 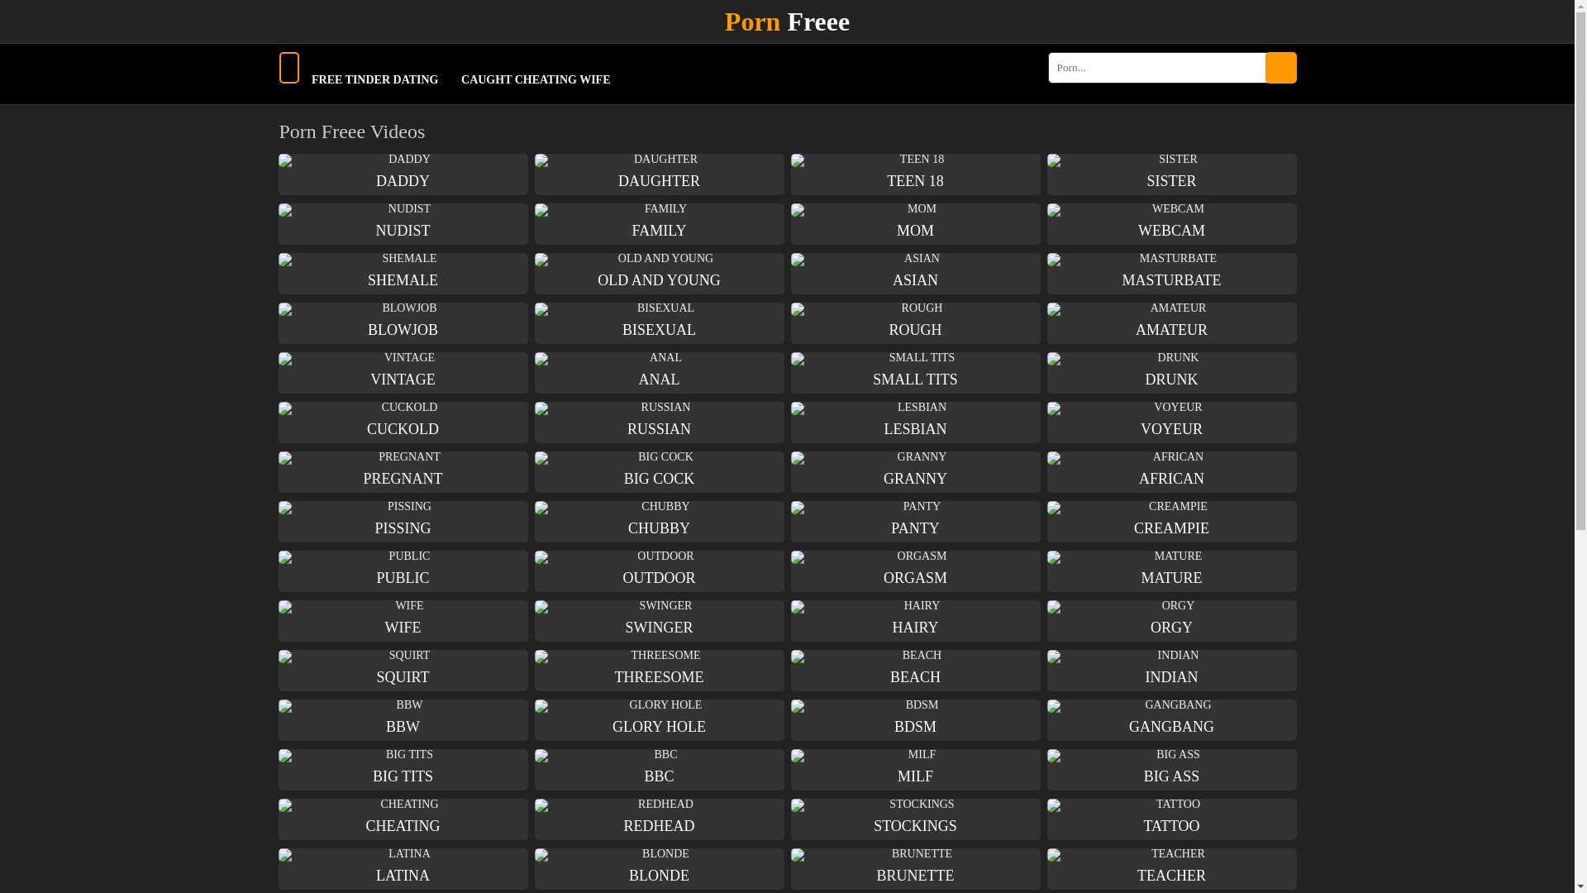 What do you see at coordinates (402, 374) in the screenshot?
I see `VINTAGE` at bounding box center [402, 374].